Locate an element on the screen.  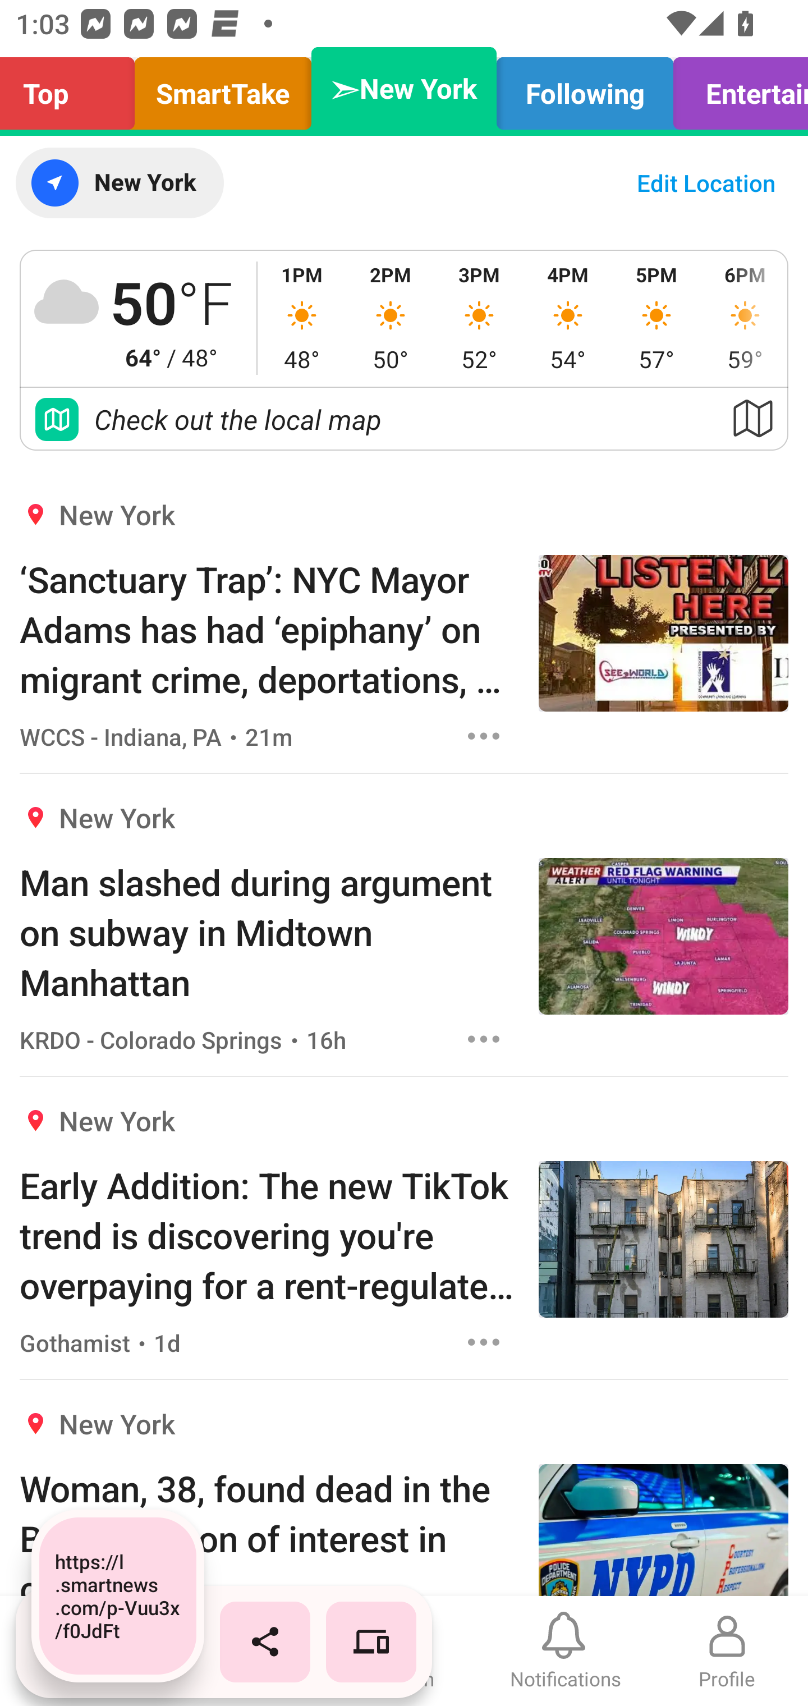
Notifications is located at coordinates (566, 1651).